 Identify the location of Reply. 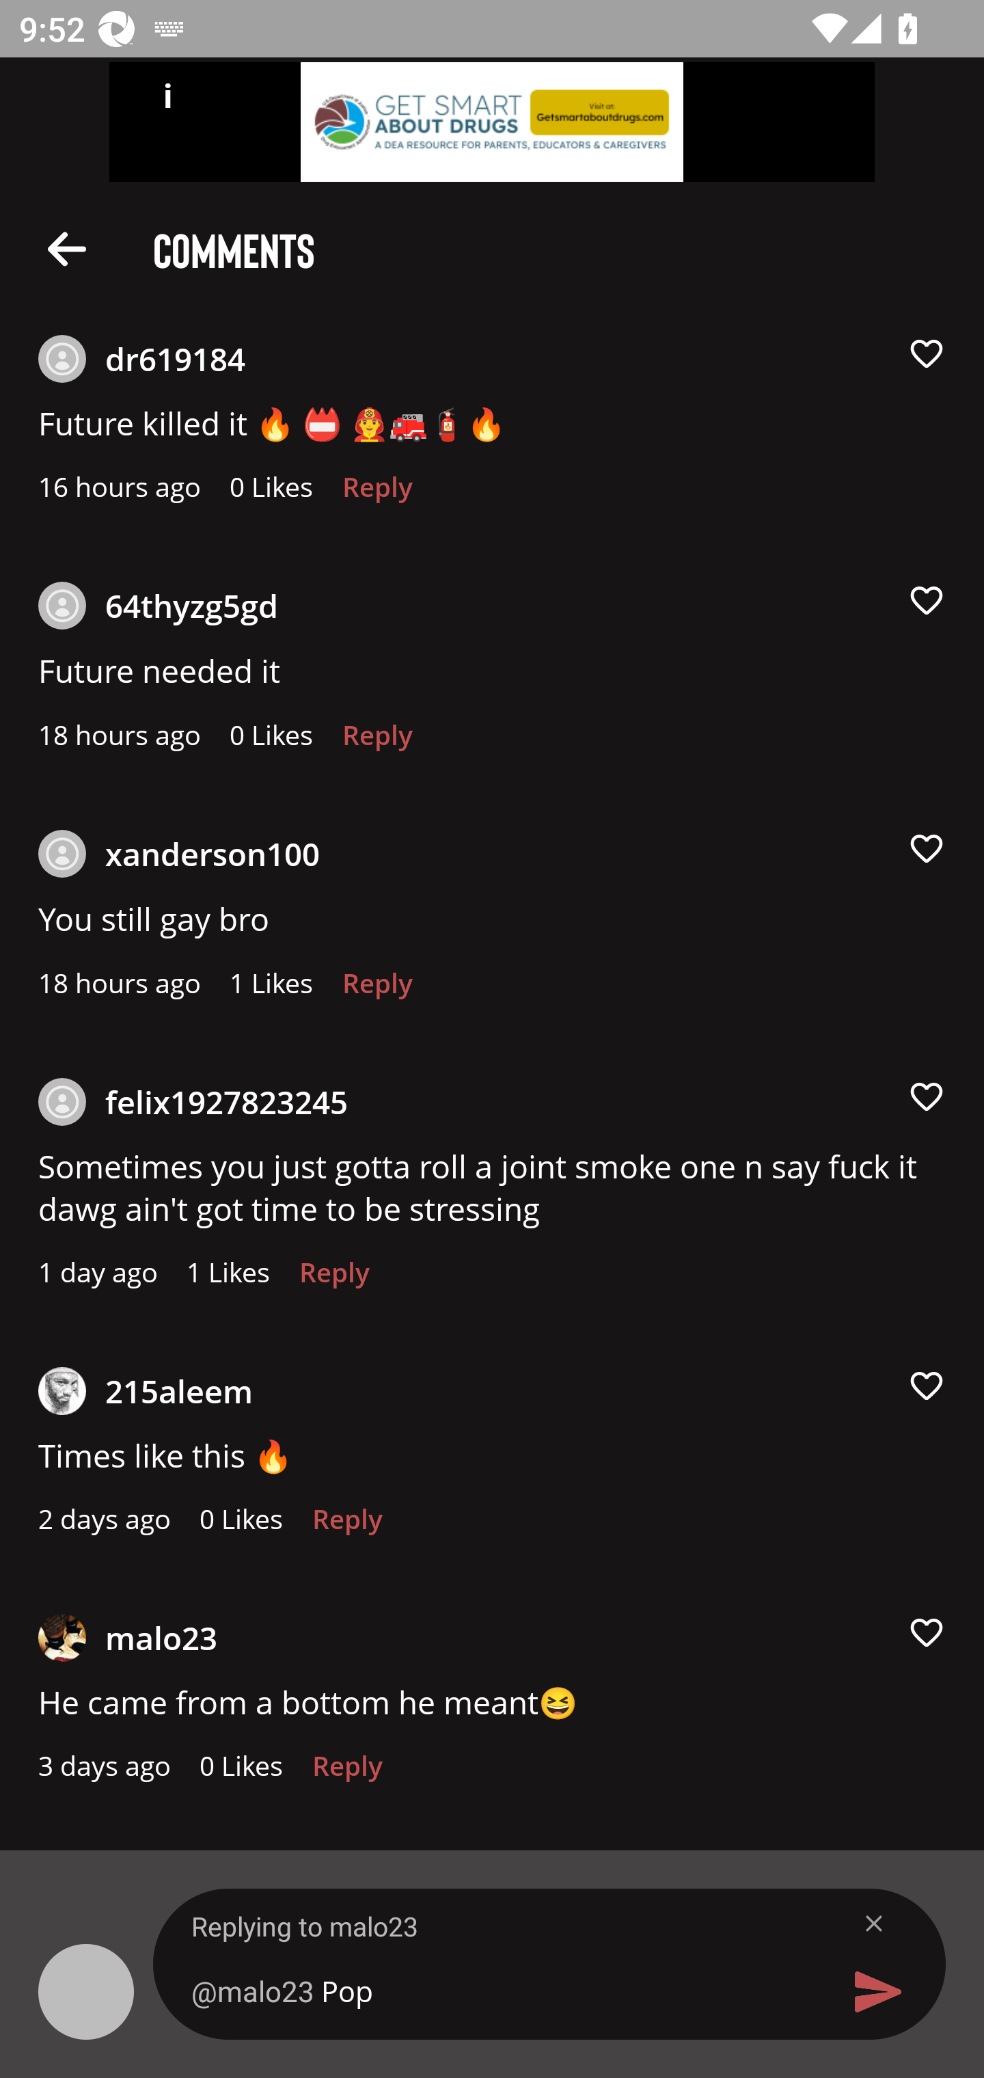
(377, 494).